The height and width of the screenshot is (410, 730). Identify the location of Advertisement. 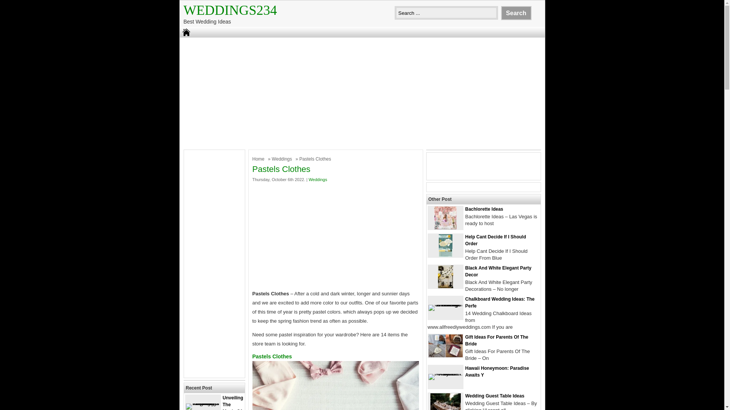
(336, 236).